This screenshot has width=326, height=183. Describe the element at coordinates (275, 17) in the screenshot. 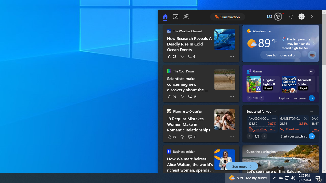

I see `Microsoft Rewards` at that location.